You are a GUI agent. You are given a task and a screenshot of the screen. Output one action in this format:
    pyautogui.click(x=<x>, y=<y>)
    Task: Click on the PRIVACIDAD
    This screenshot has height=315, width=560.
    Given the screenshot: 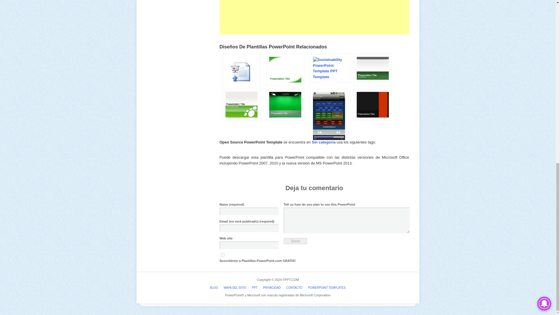 What is the action you would take?
    pyautogui.click(x=272, y=288)
    